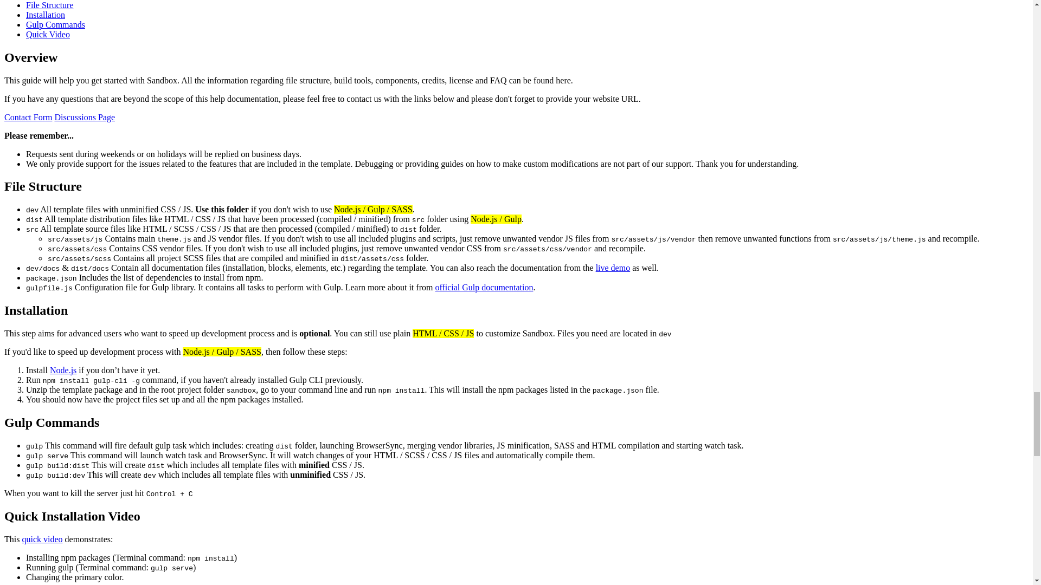 This screenshot has width=1041, height=585. Describe the element at coordinates (48, 35) in the screenshot. I see `Quick Video` at that location.